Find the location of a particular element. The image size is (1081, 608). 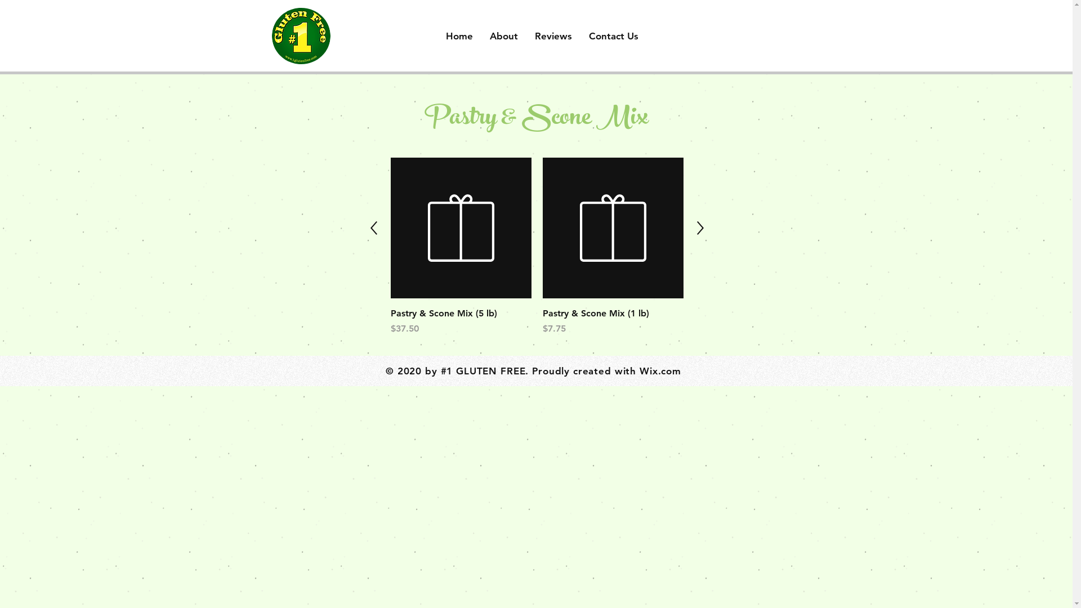

Pastry & Scone Mix (5 lb)
Price
$37.50 is located at coordinates (461, 321).